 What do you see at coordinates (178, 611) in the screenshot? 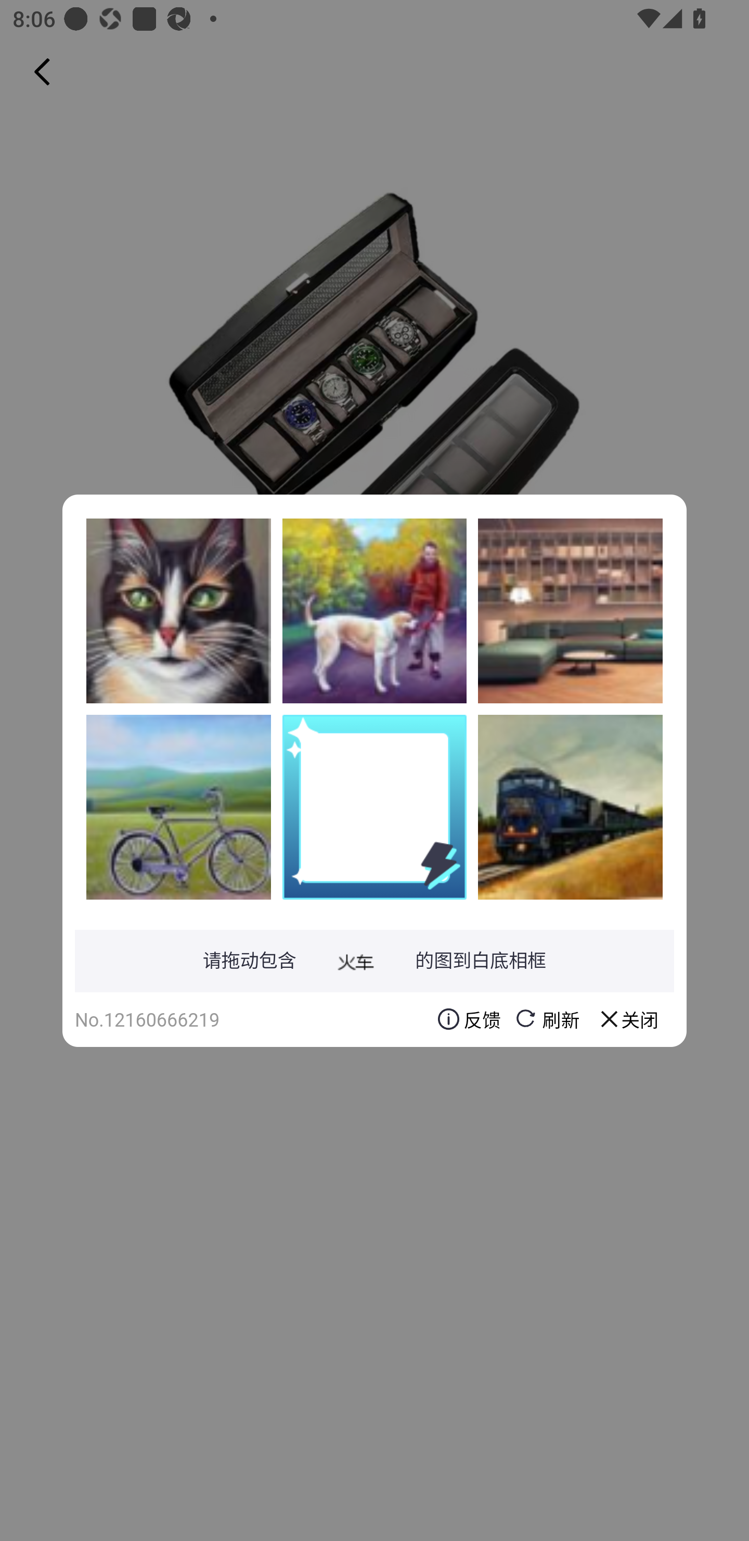
I see `EHXL51C9NbJlGVX4gEb1+E2ztCxcw319+NguR4WBnoQHf91z` at bounding box center [178, 611].